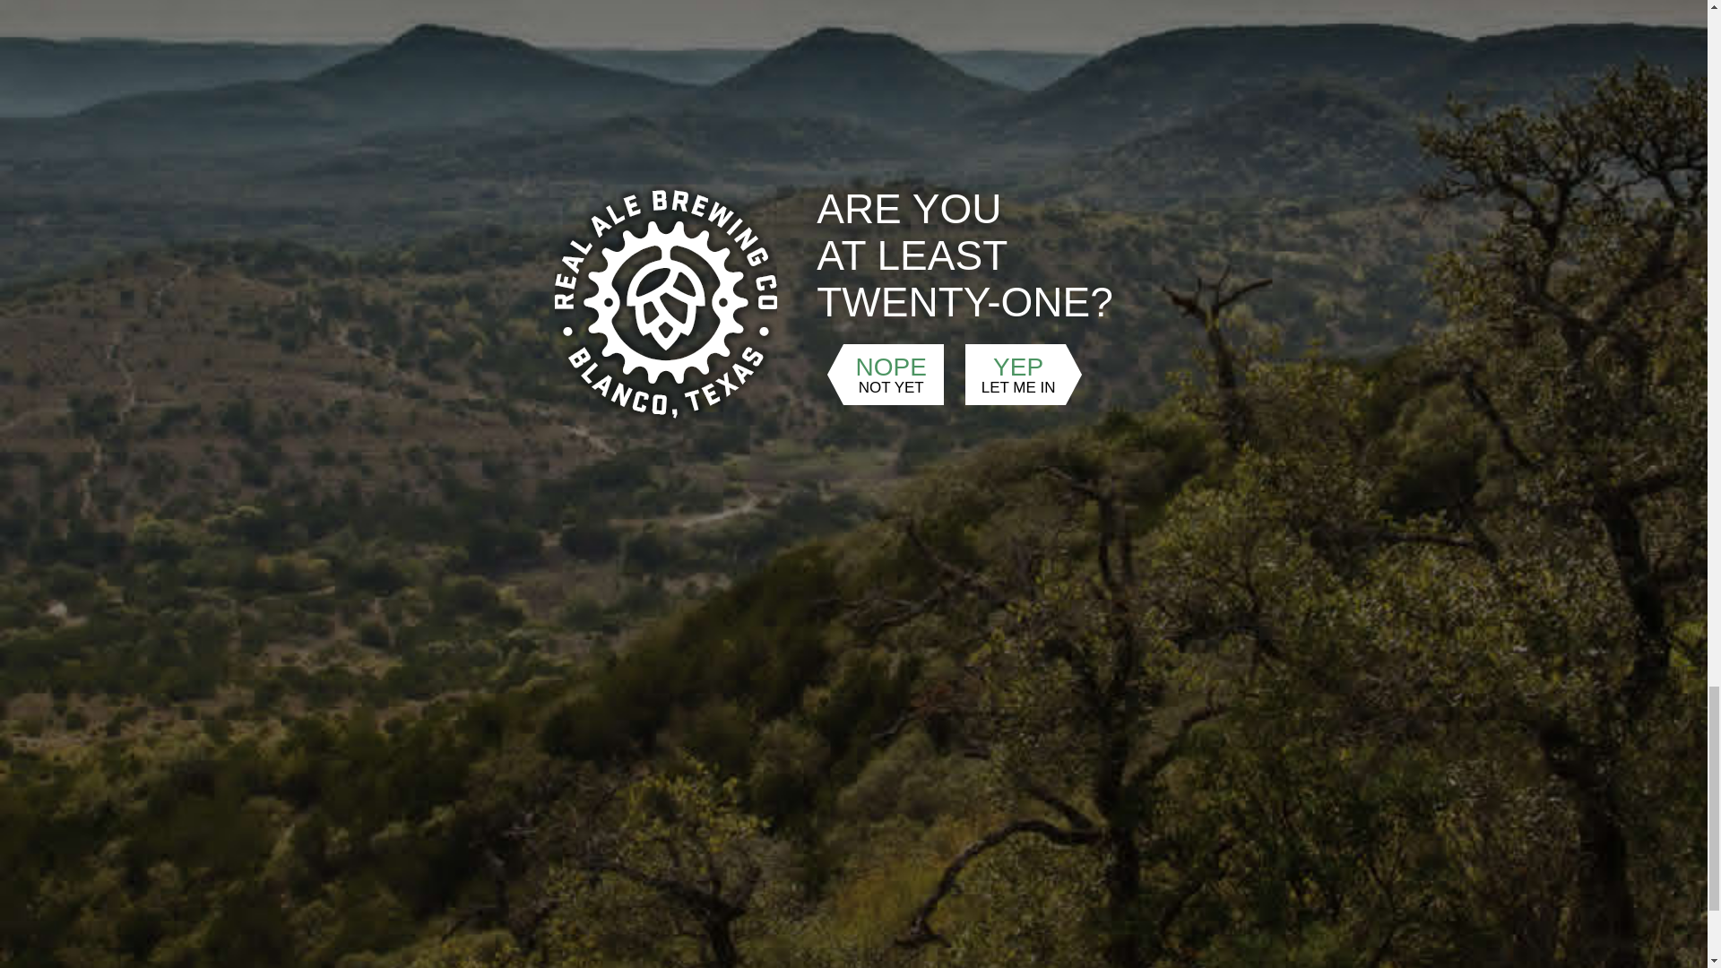 The width and height of the screenshot is (1721, 968). Describe the element at coordinates (1051, 447) in the screenshot. I see `Vimeo` at that location.